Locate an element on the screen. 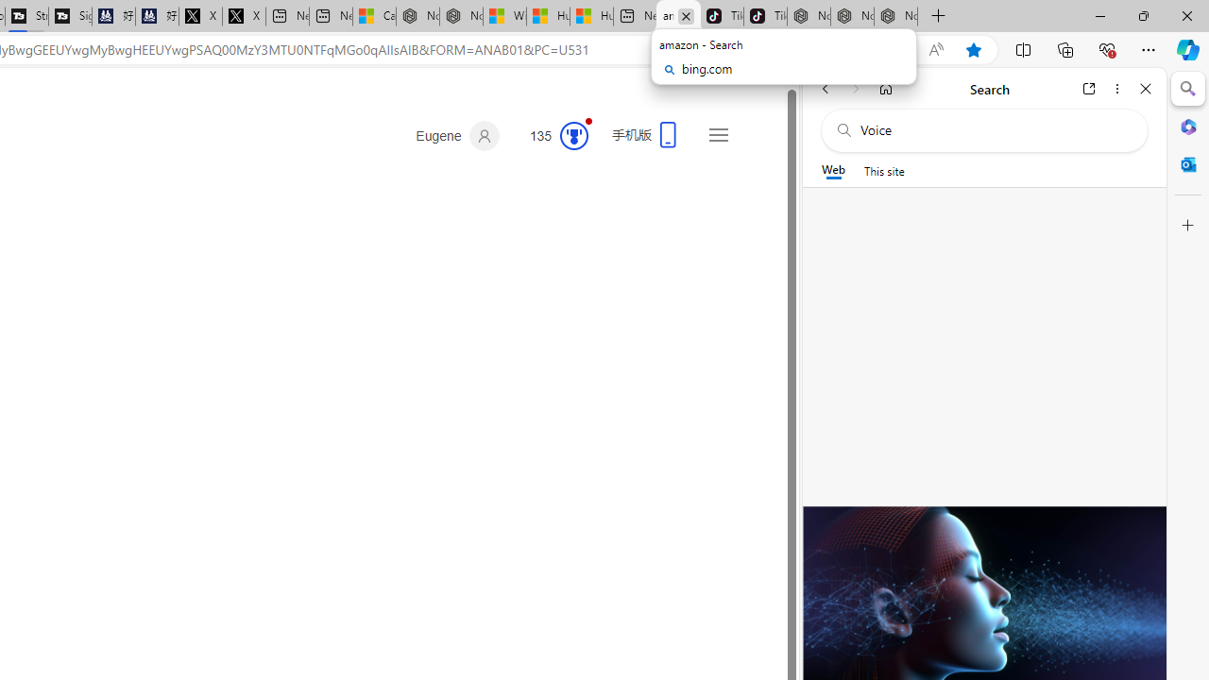  Nordace - Best Sellers is located at coordinates (809, 17).